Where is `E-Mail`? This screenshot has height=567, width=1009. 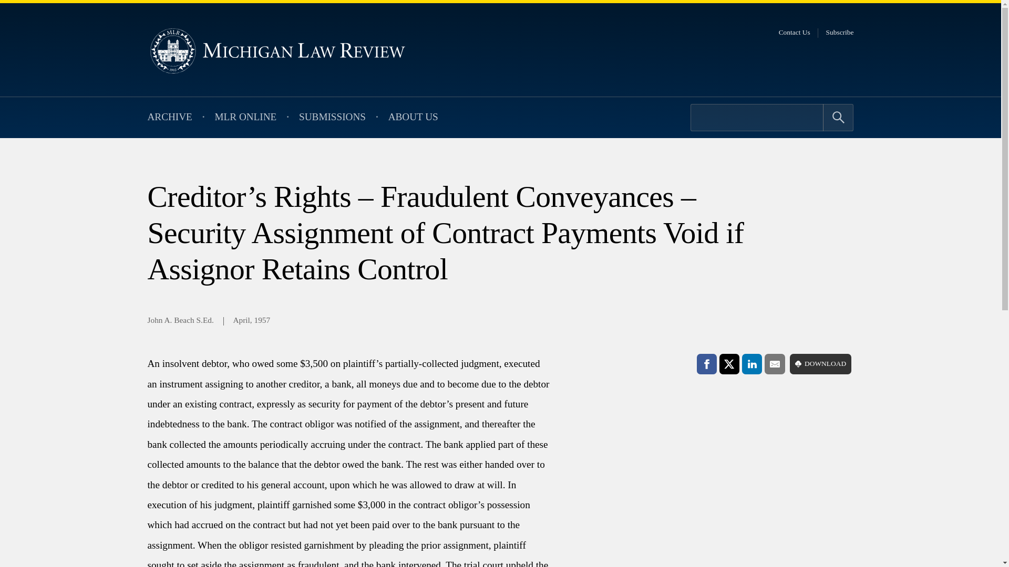
E-Mail is located at coordinates (775, 363).